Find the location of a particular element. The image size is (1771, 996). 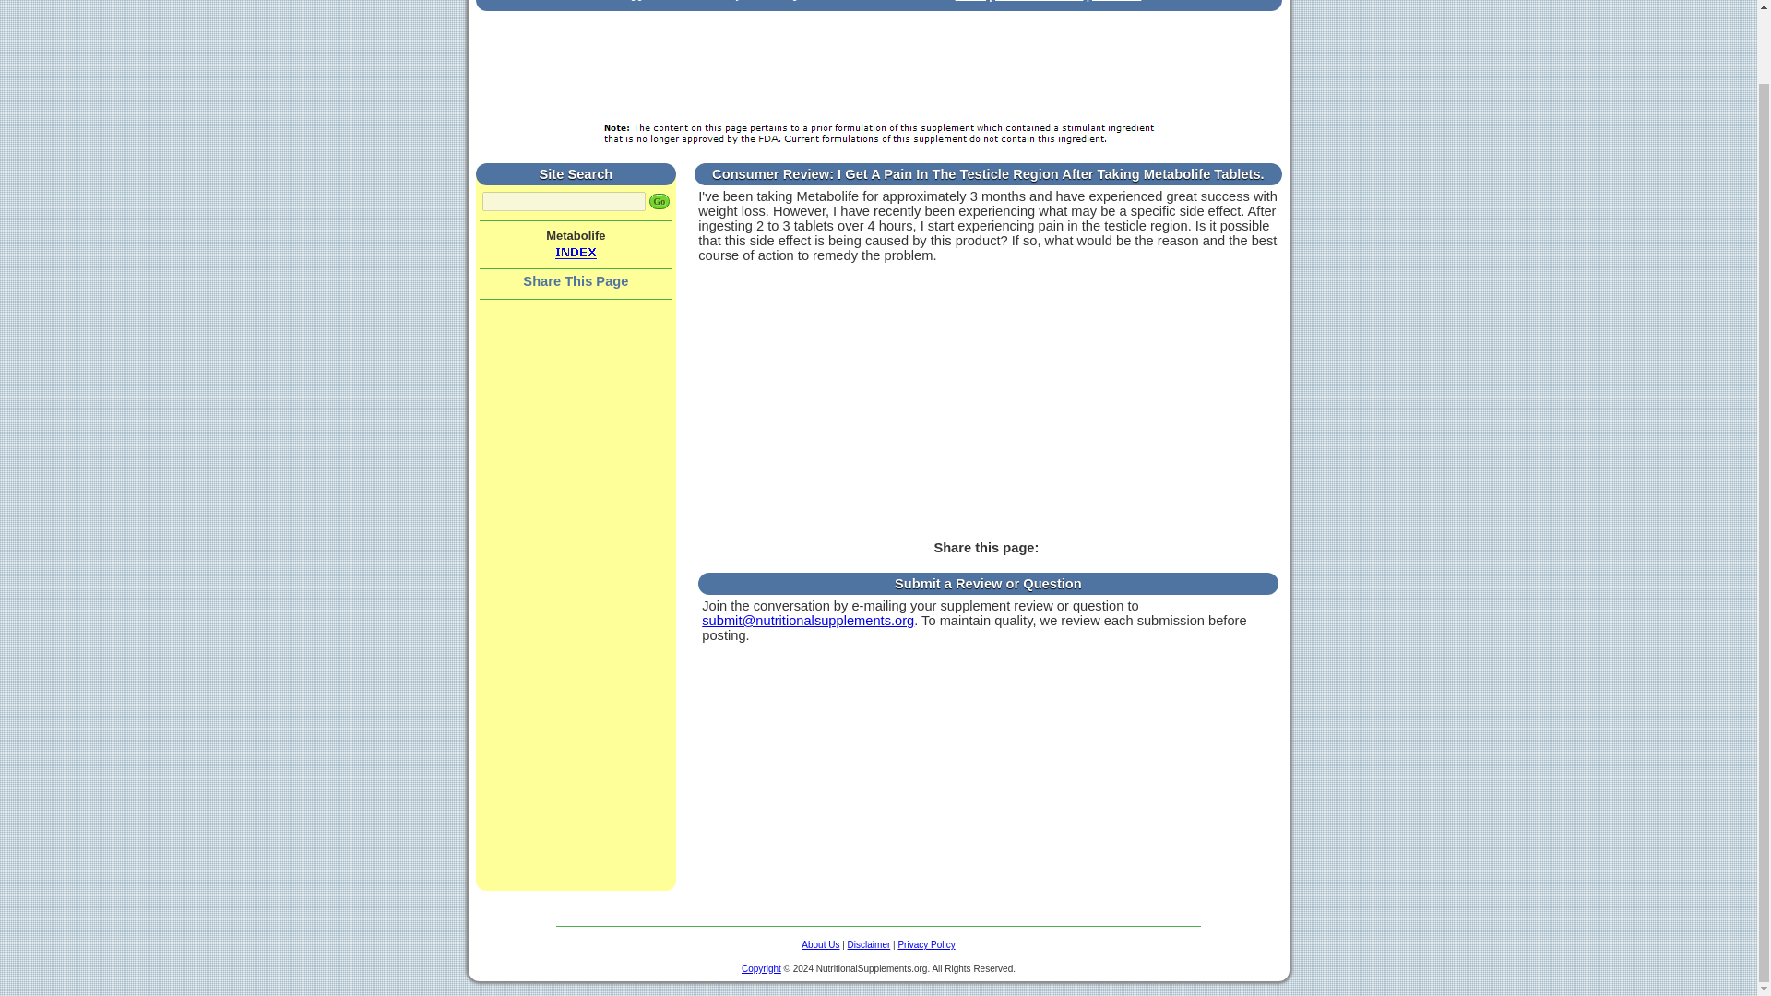

Advertisement is located at coordinates (988, 408).